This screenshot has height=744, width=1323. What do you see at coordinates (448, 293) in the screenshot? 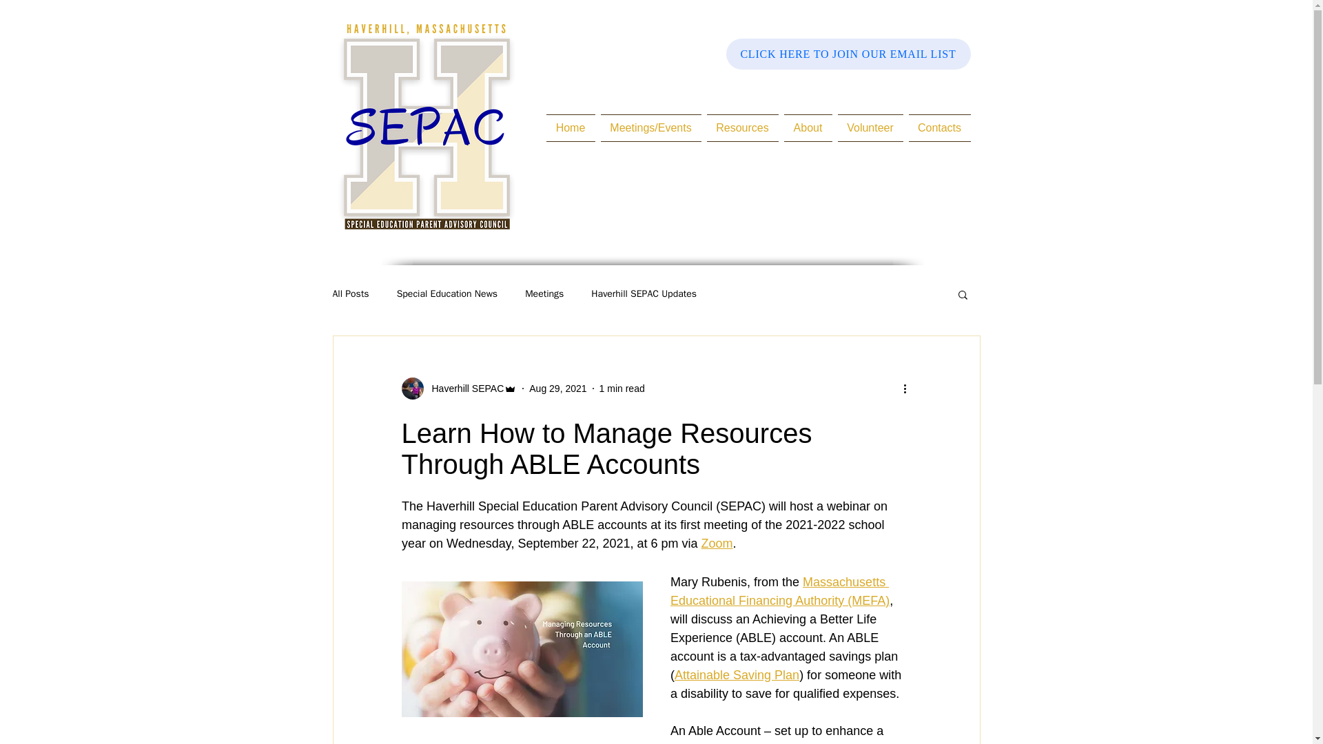
I see `Special Education News` at bounding box center [448, 293].